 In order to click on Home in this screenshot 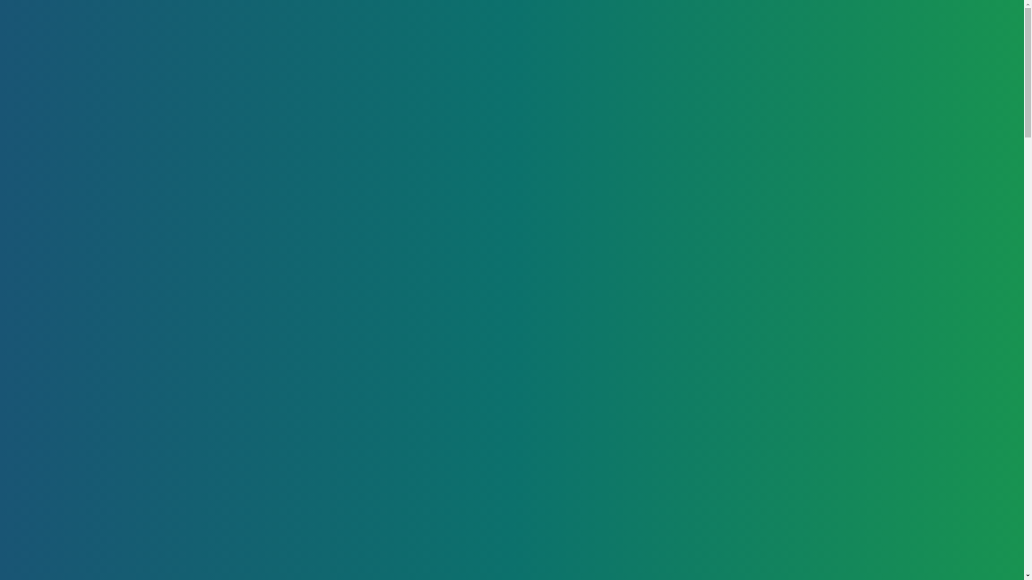, I will do `click(576, 59)`.